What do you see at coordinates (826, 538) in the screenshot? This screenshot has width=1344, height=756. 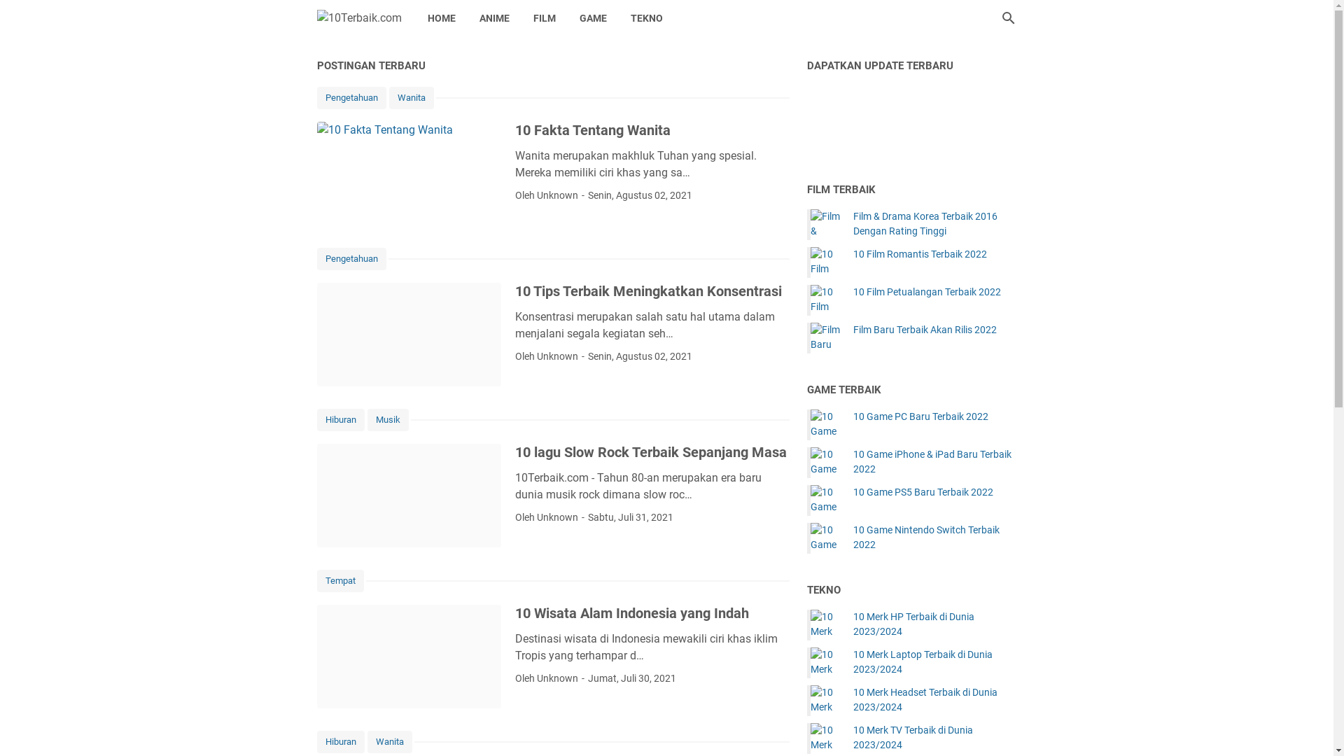 I see `10 Game Nintendo Switch Terbaik 2022` at bounding box center [826, 538].